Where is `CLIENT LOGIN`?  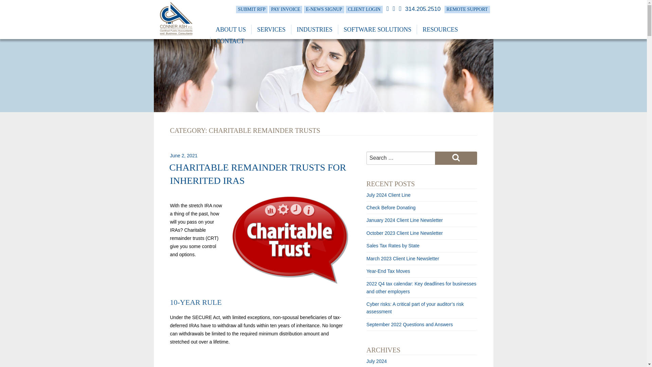 CLIENT LOGIN is located at coordinates (364, 10).